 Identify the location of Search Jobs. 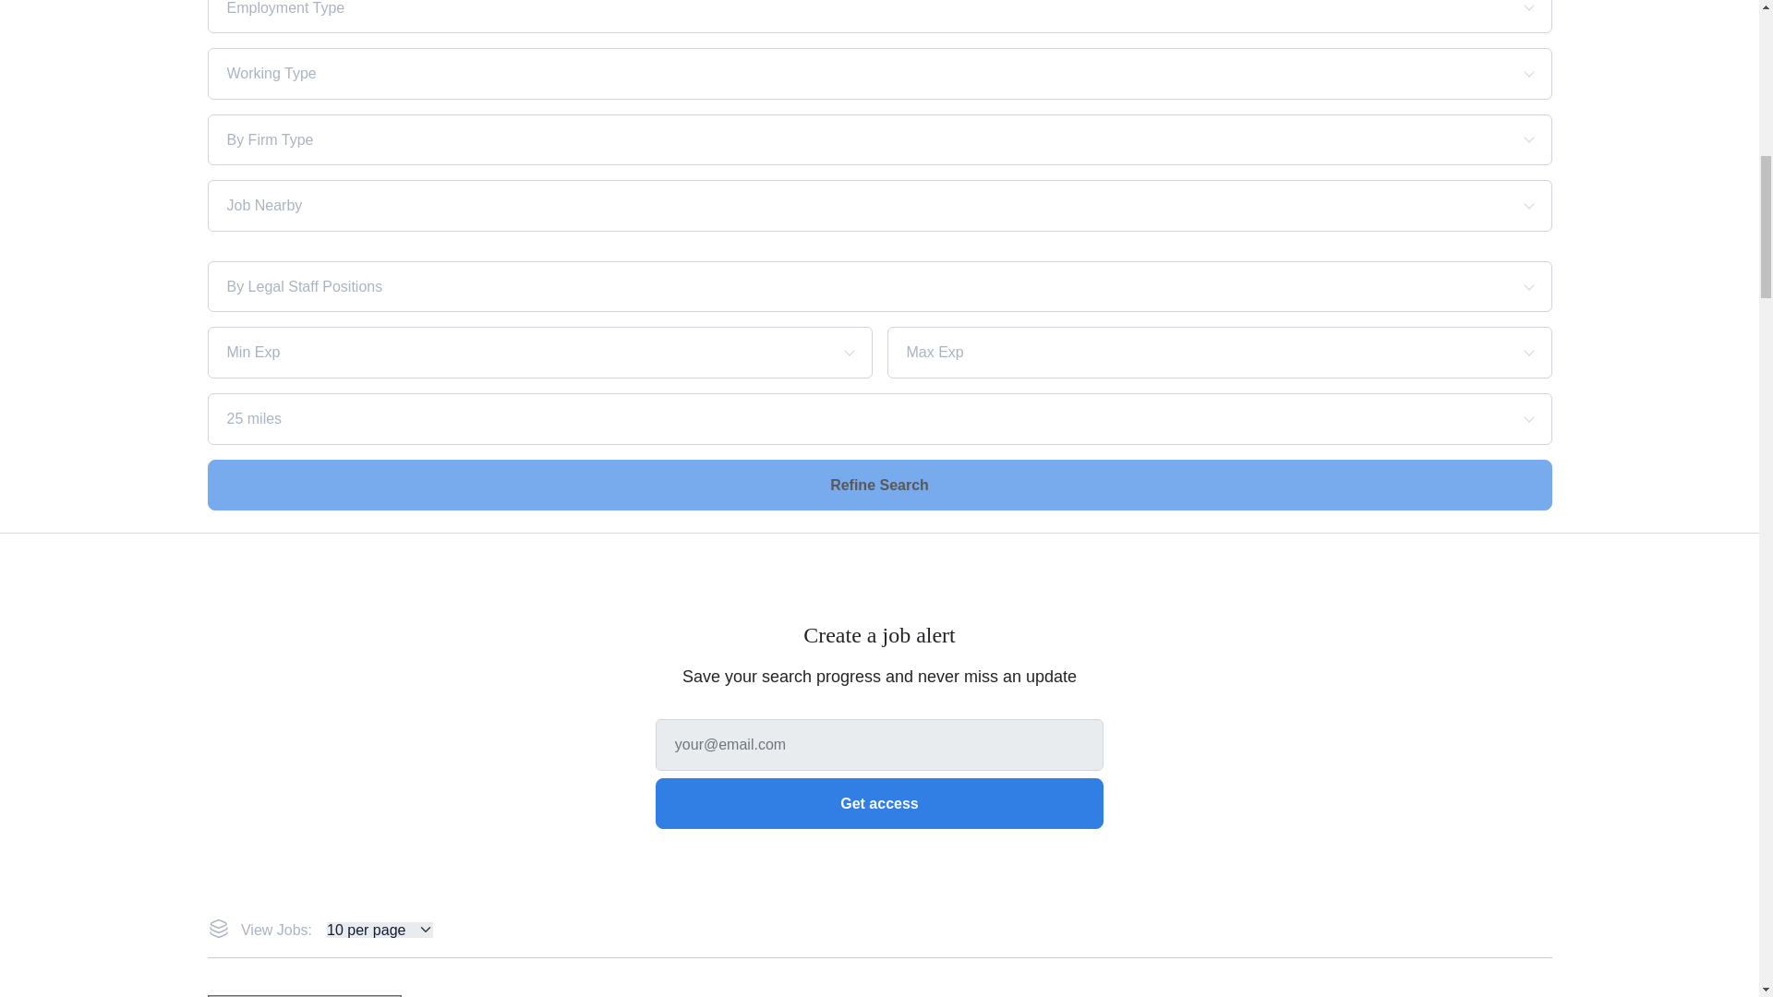
(879, 484).